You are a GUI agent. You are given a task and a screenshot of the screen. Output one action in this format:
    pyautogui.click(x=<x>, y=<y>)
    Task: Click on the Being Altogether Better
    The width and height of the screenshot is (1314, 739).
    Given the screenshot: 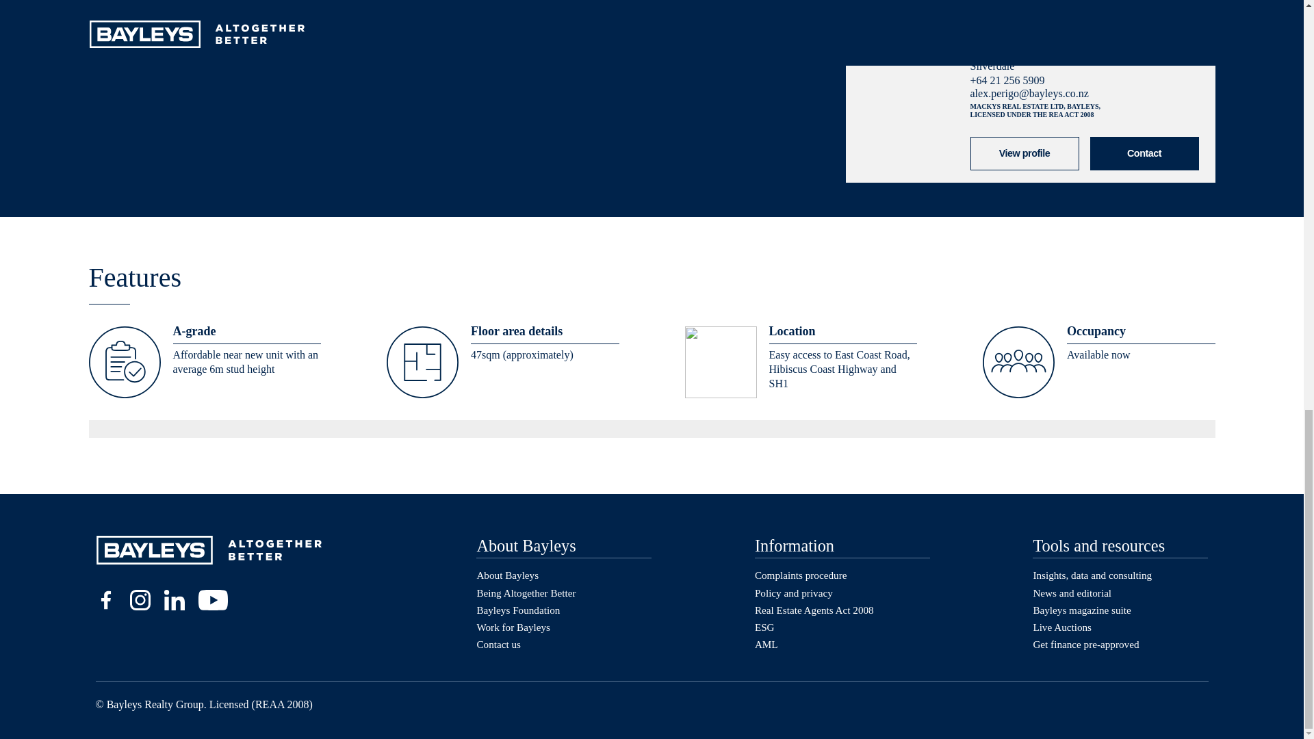 What is the action you would take?
    pyautogui.click(x=526, y=593)
    